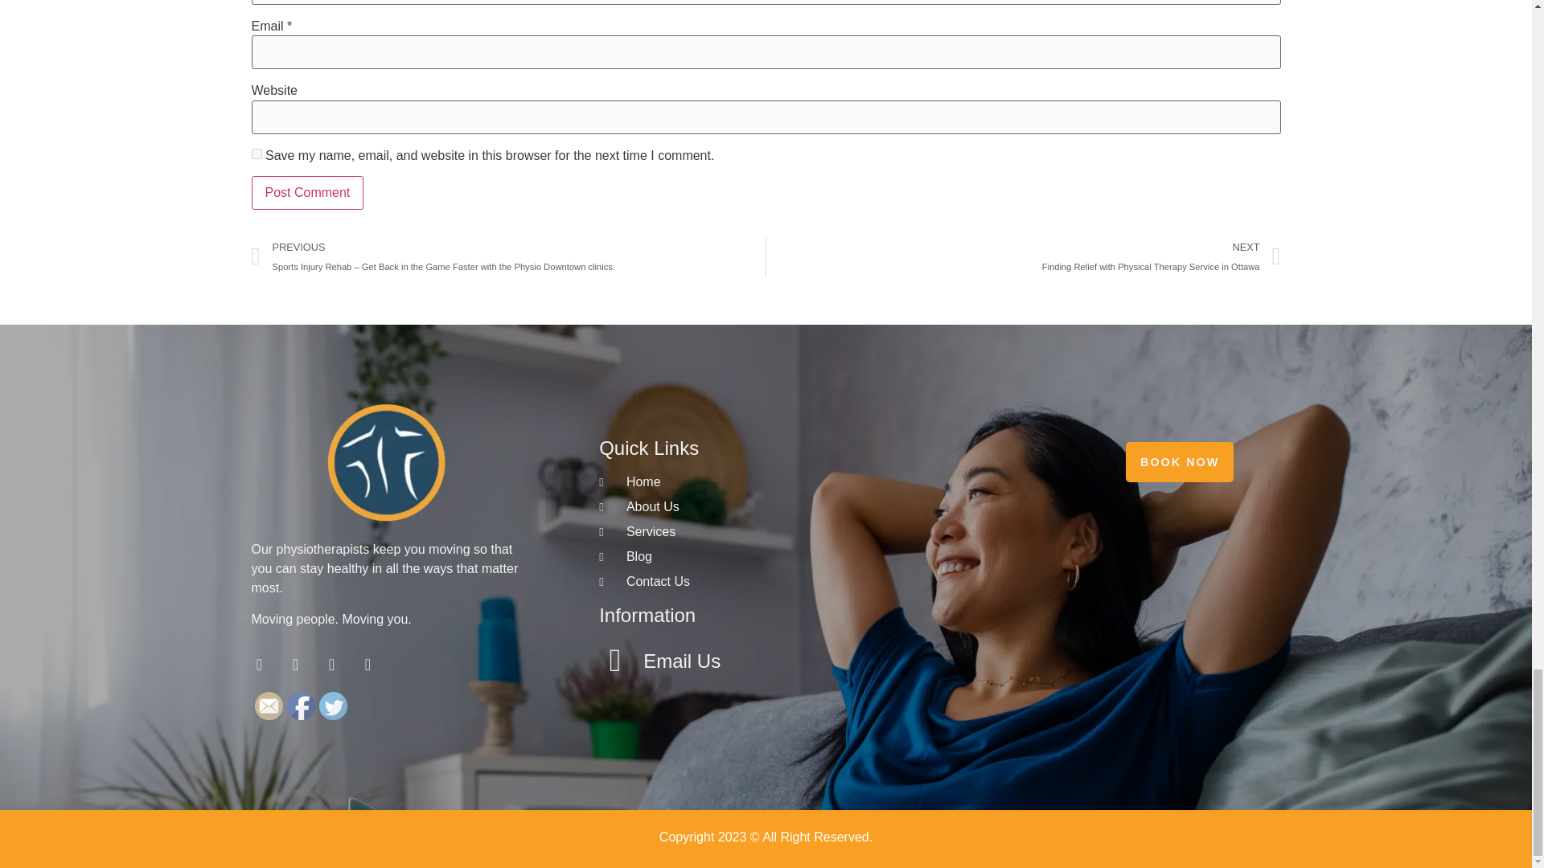 The width and height of the screenshot is (1544, 868). I want to click on Post Comment, so click(772, 507).